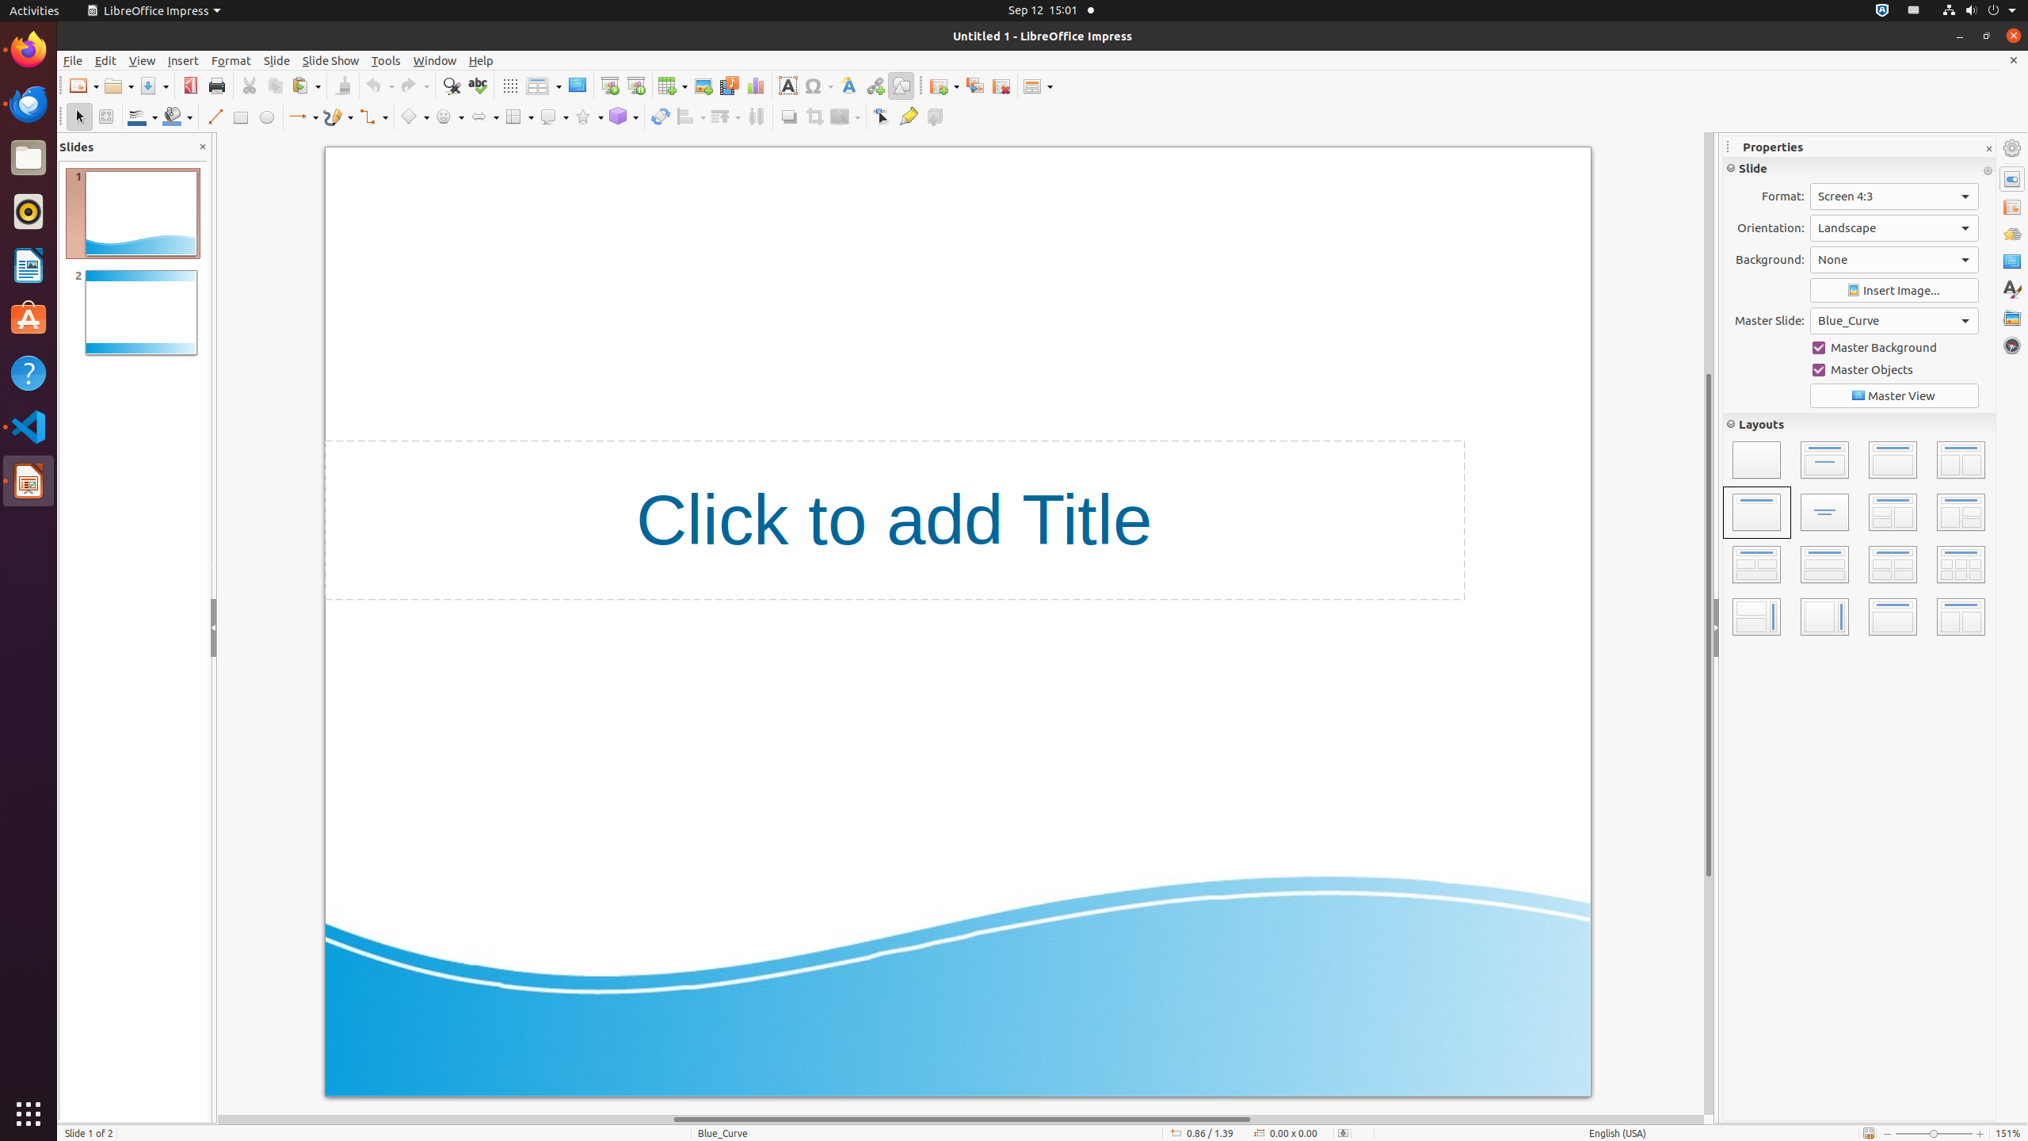 The height and width of the screenshot is (1141, 2028). I want to click on Demote, so click(1922, 539).